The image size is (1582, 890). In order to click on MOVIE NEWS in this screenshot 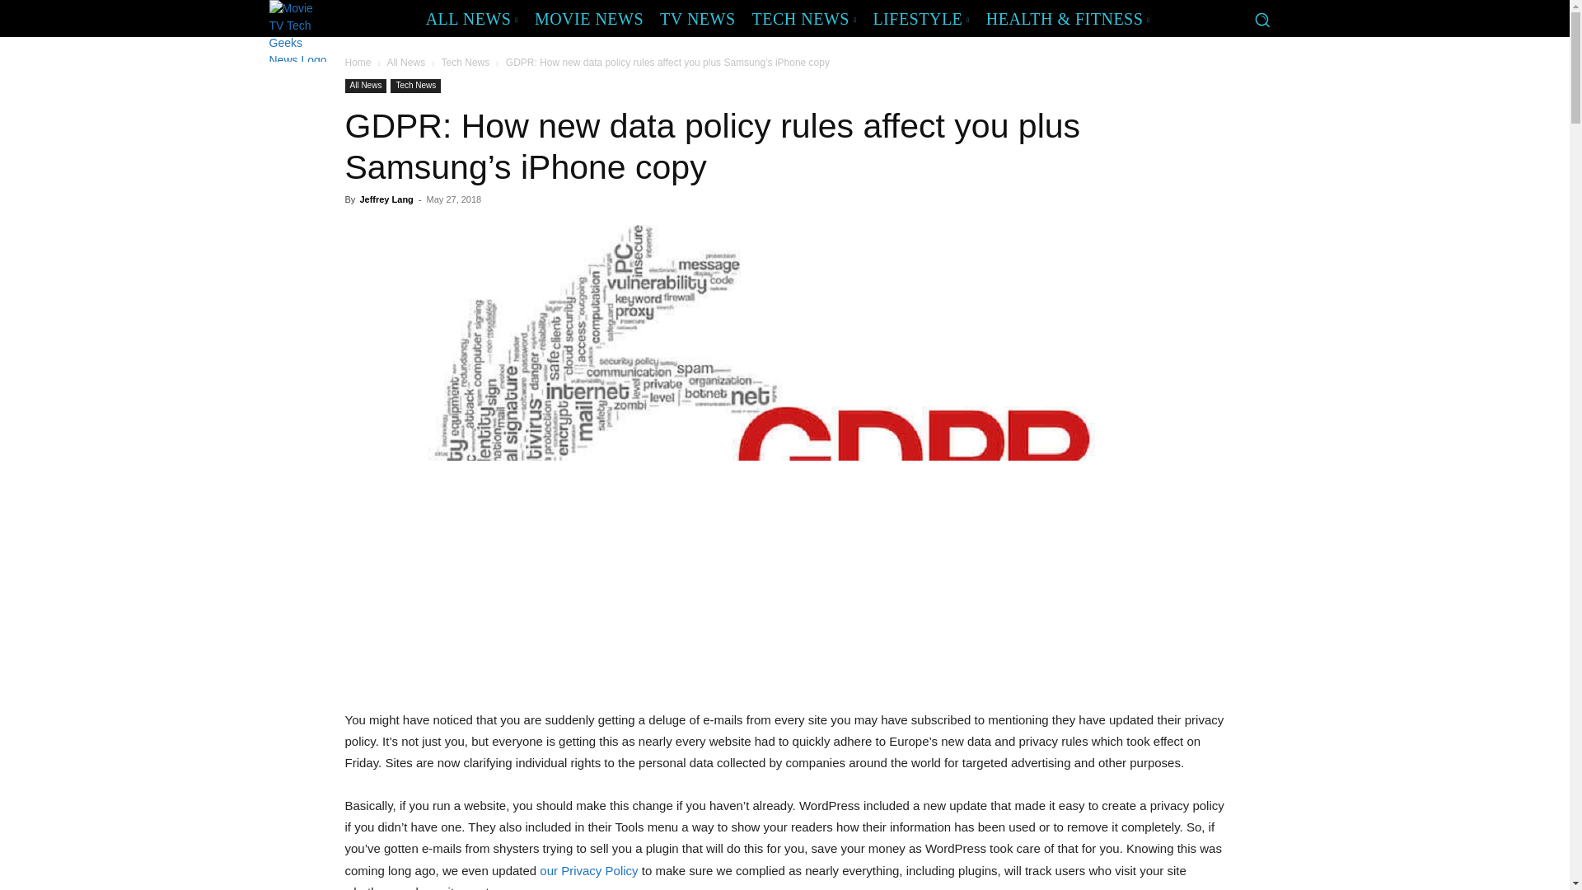, I will do `click(589, 18)`.